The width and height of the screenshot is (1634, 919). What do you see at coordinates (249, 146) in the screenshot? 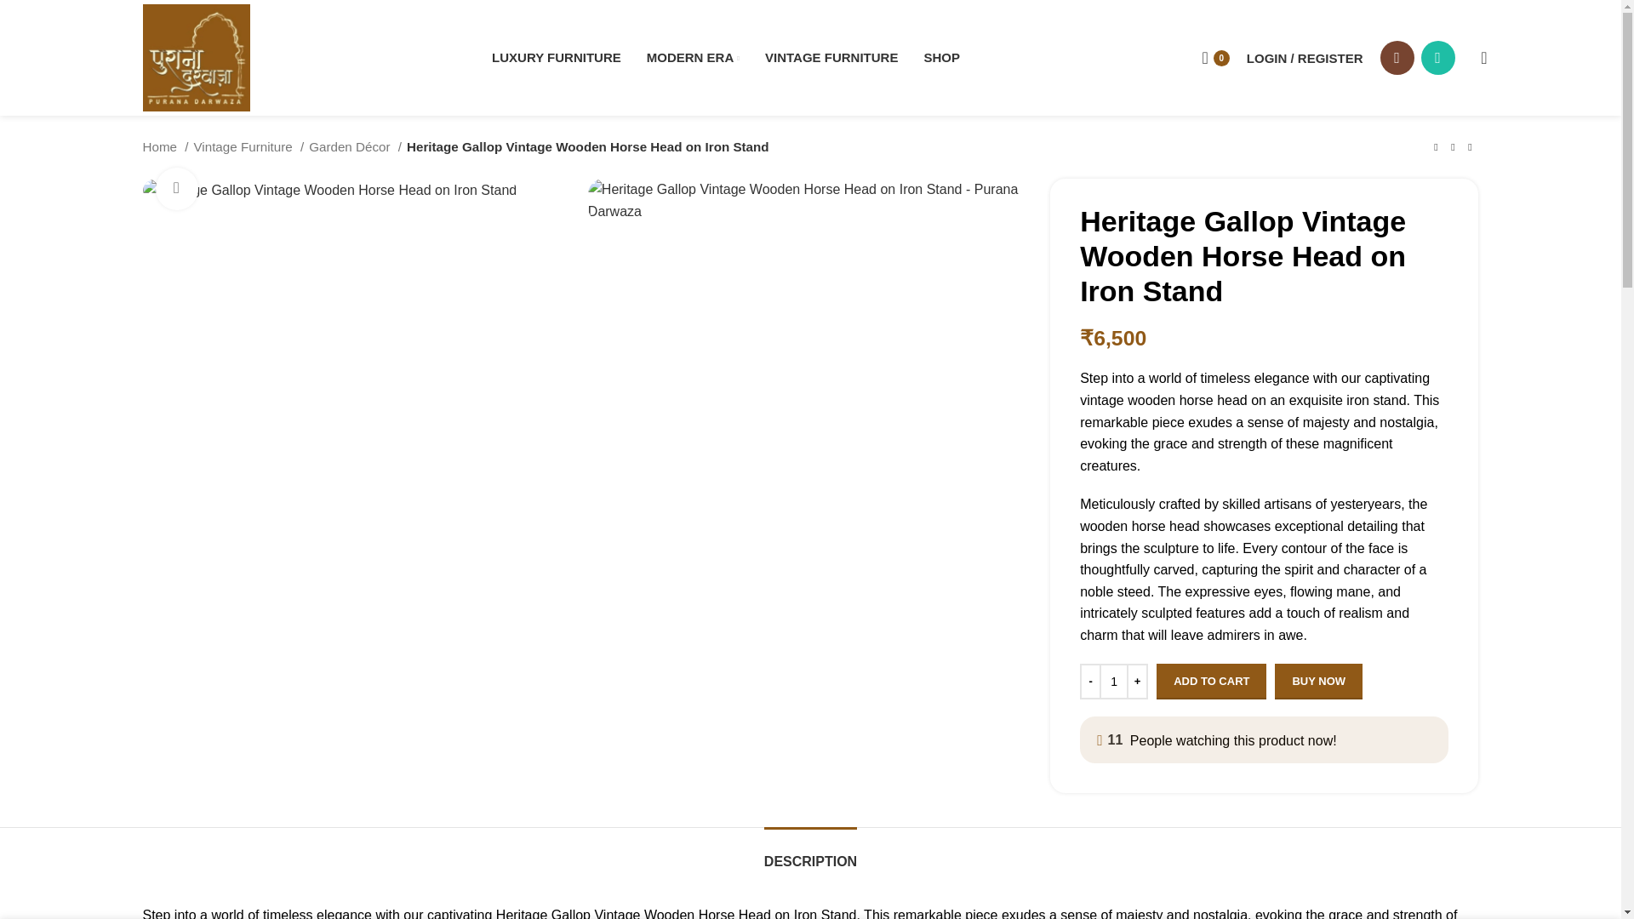
I see `Vintage Furniture` at bounding box center [249, 146].